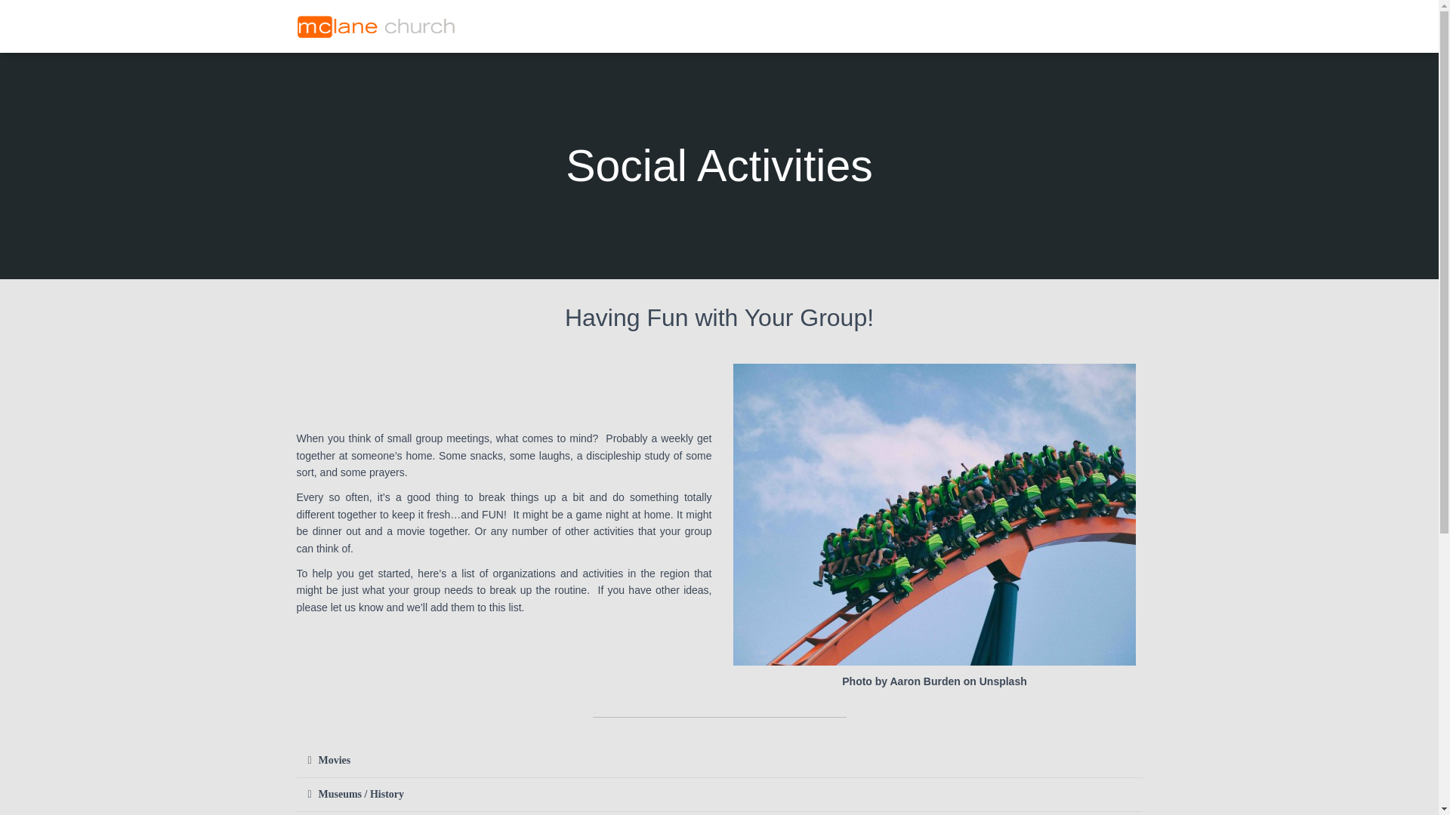 This screenshot has height=815, width=1450. I want to click on Resources, so click(973, 26).